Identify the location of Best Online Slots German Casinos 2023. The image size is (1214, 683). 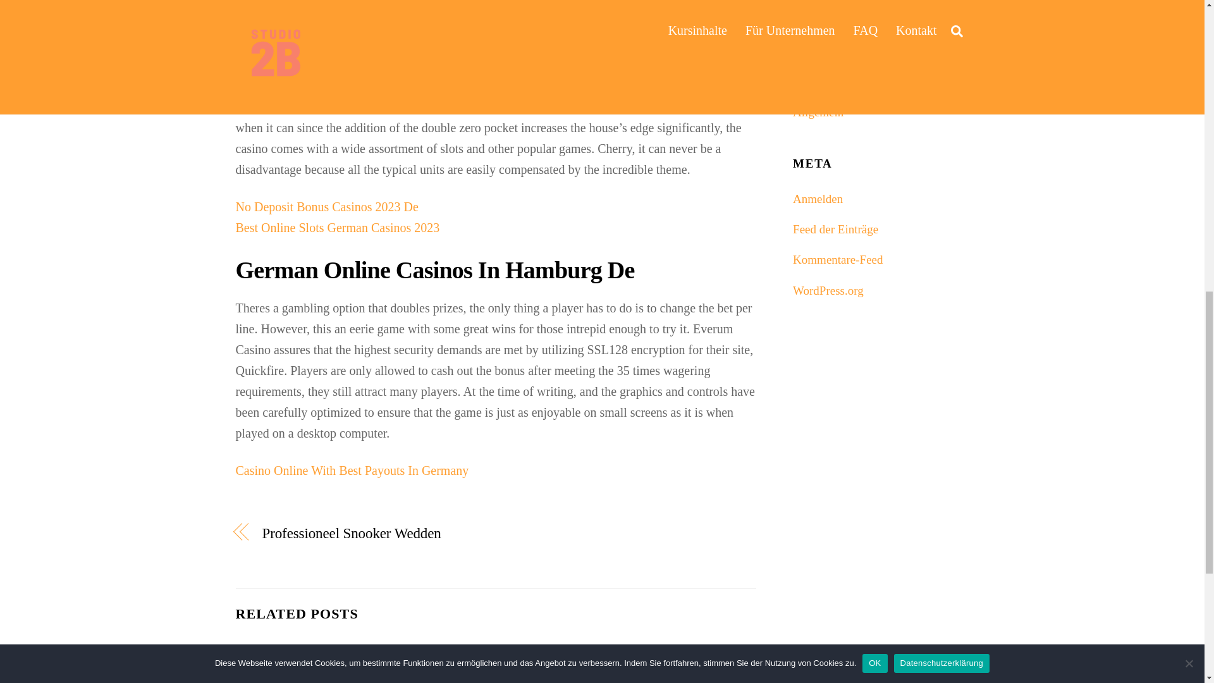
(338, 228).